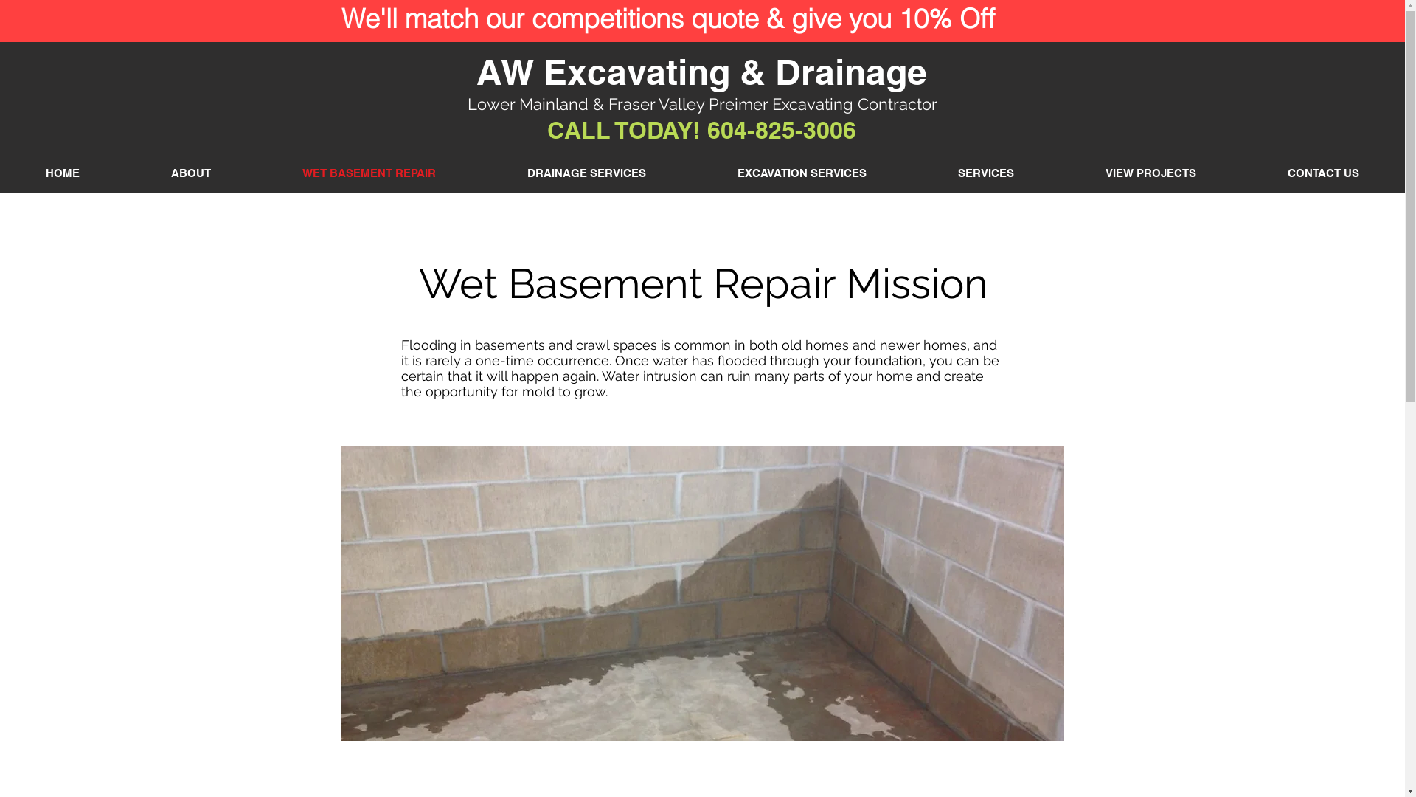 This screenshot has width=1416, height=797. Describe the element at coordinates (802, 173) in the screenshot. I see `EXCAVATION SERVICES` at that location.